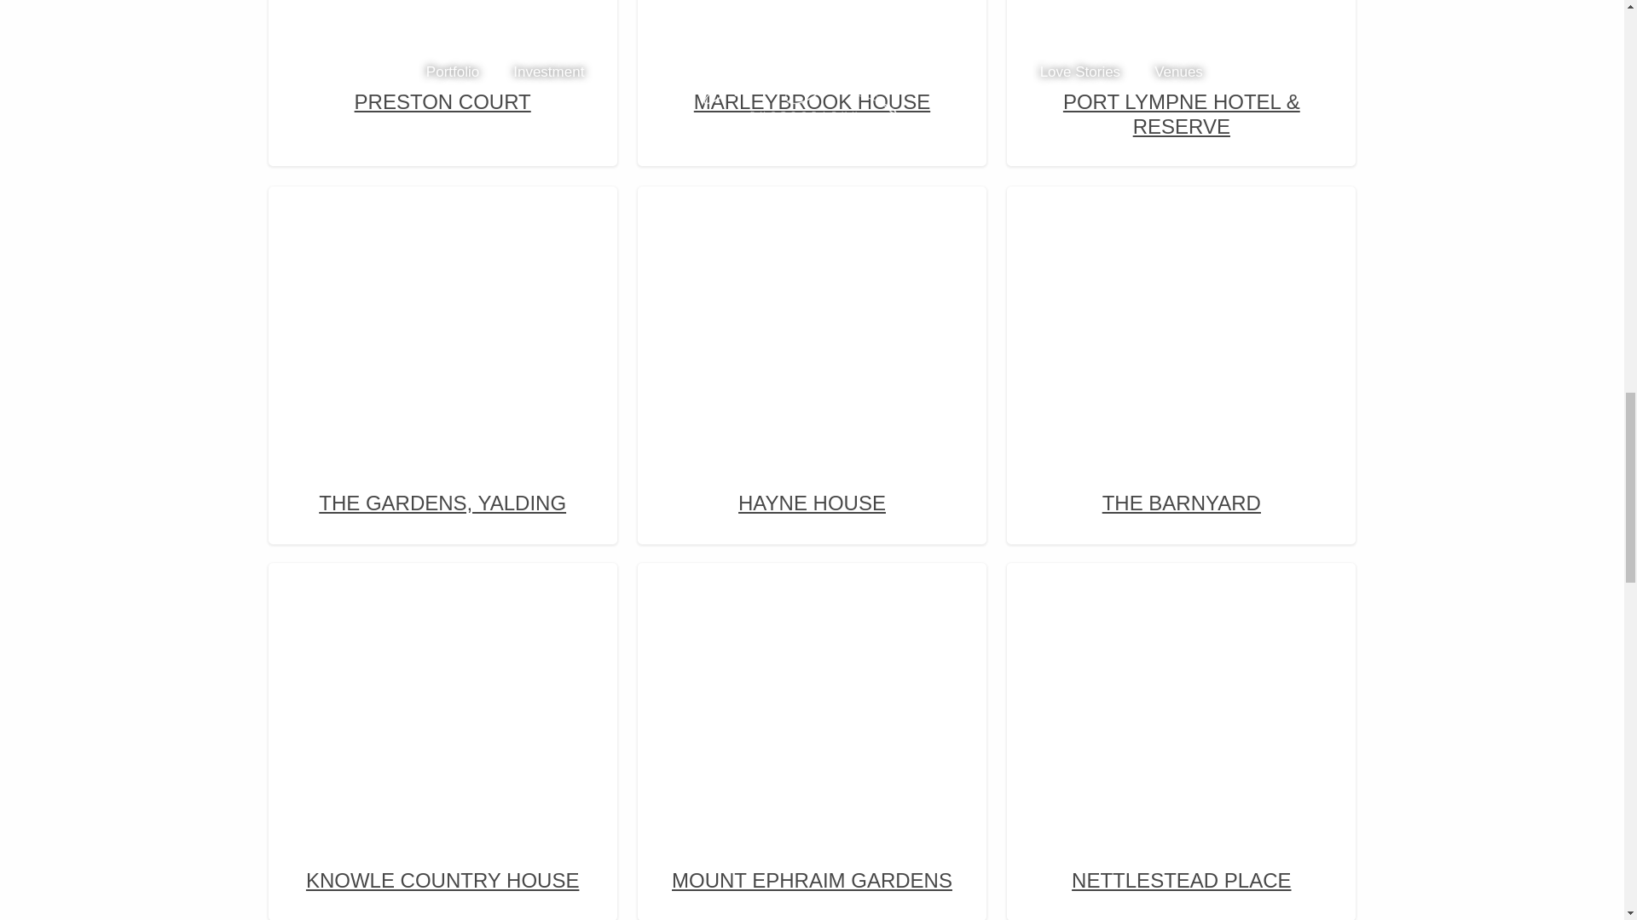  I want to click on Preston Court, so click(443, 14).